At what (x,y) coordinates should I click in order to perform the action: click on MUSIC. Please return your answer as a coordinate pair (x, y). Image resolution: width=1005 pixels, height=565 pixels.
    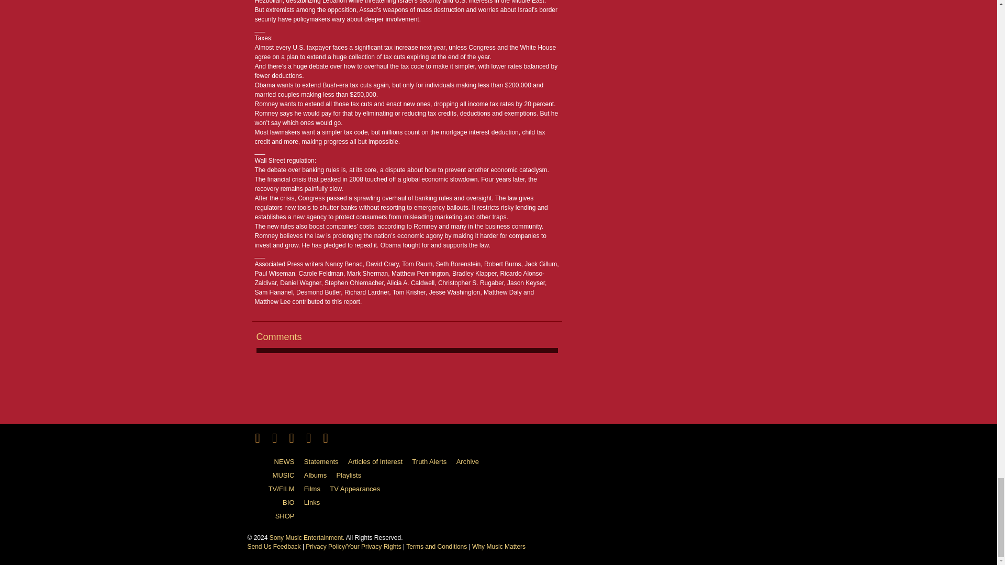
    Looking at the image, I should click on (274, 476).